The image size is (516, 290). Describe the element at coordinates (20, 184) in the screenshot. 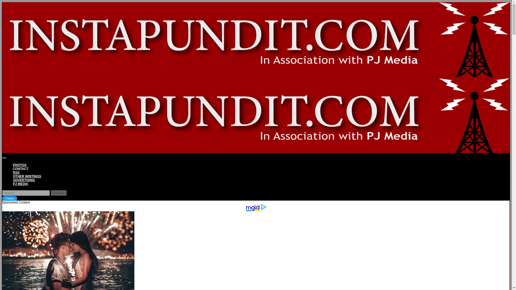

I see `PJ MEDIA` at that location.